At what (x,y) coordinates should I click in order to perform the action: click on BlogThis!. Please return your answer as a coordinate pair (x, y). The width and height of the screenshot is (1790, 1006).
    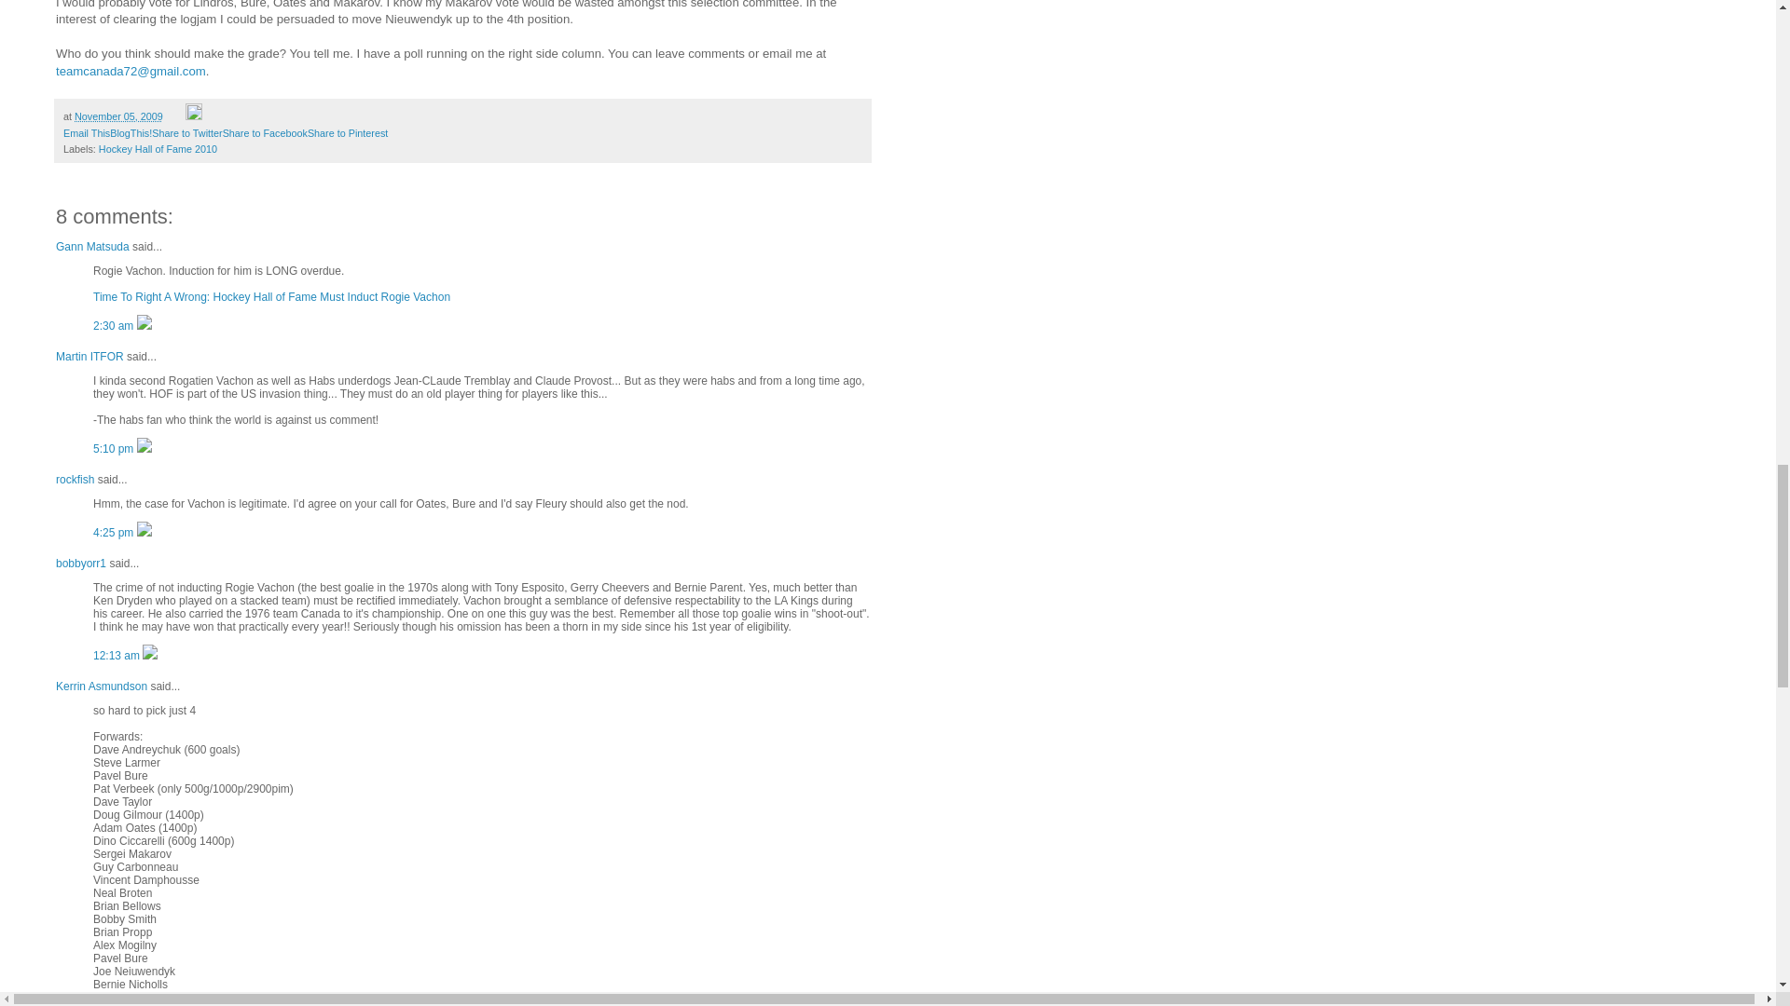
    Looking at the image, I should click on (131, 133).